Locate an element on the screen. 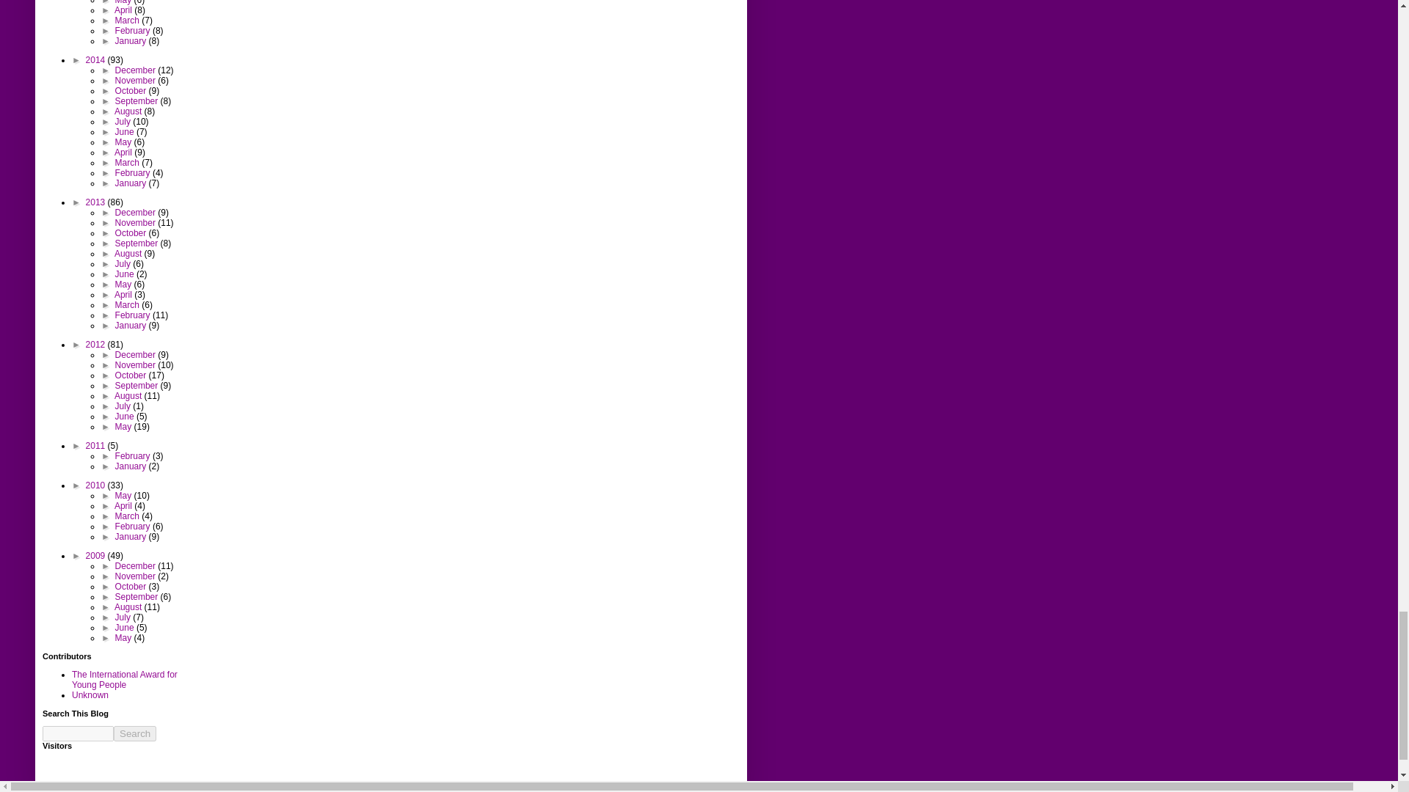  Search is located at coordinates (135, 733).